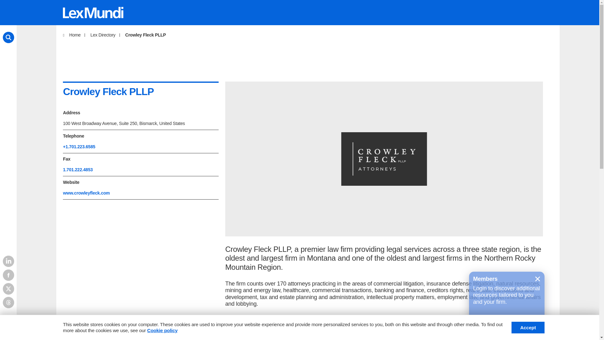  I want to click on Member Login, so click(520, 327).